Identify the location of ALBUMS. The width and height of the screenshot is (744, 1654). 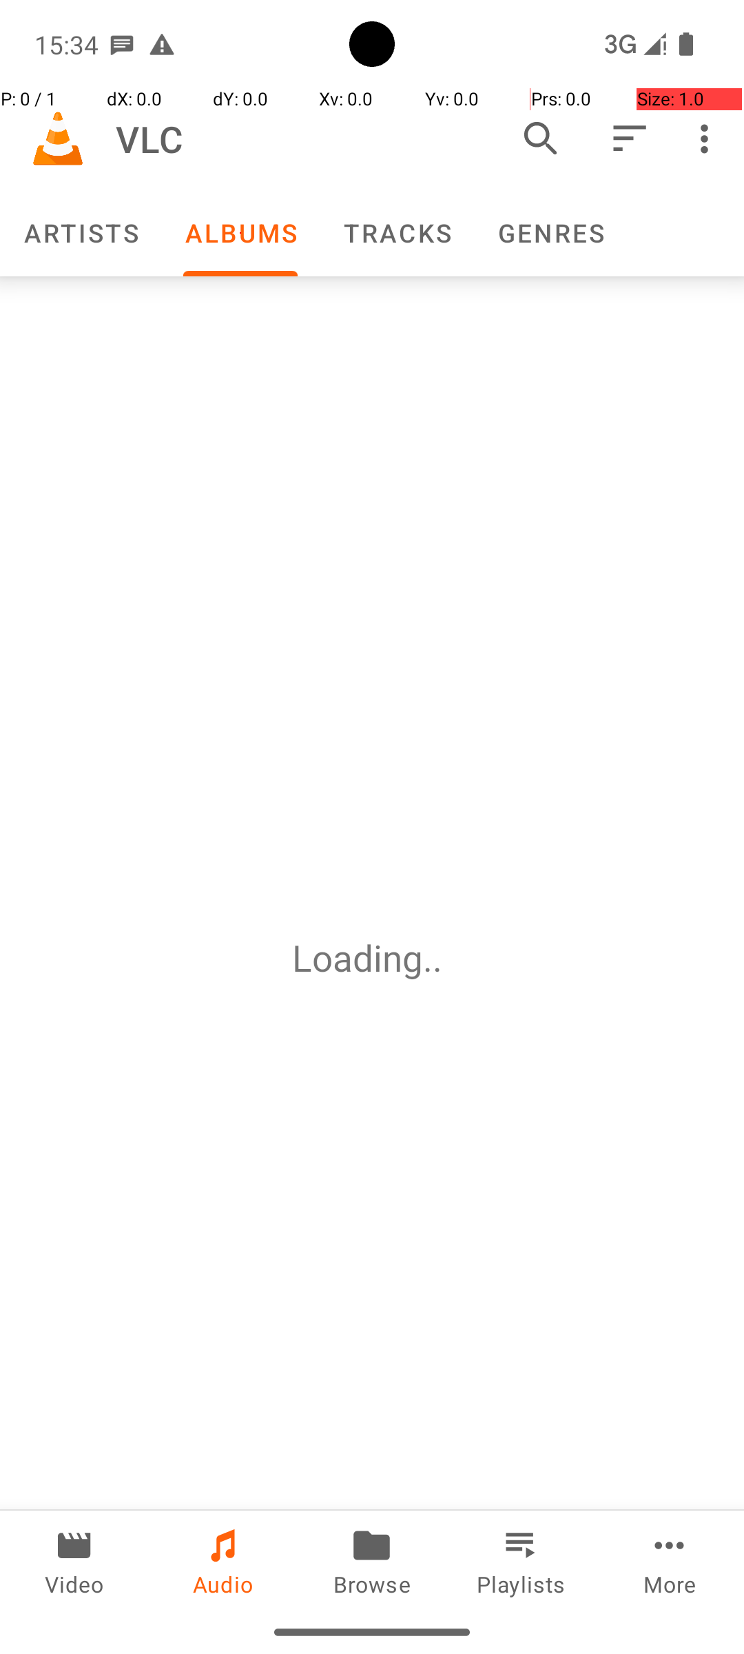
(240, 233).